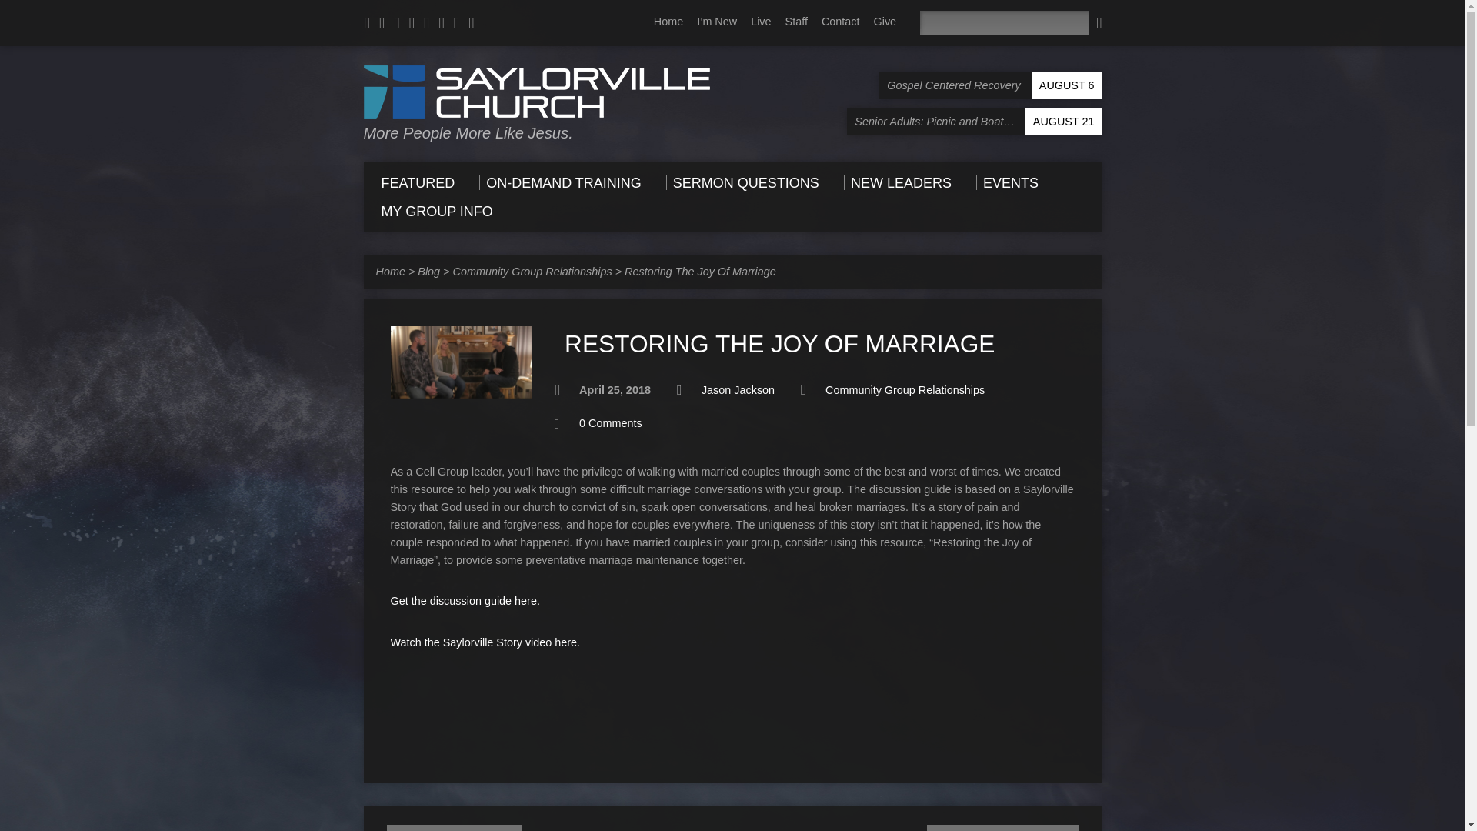 This screenshot has width=1477, height=831. I want to click on YouTube, so click(426, 23).